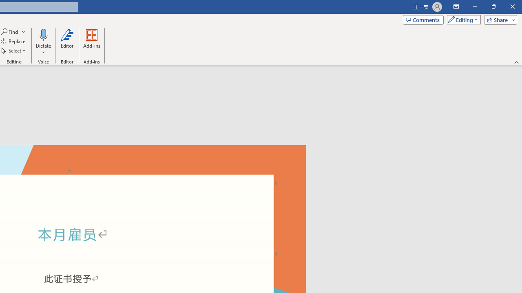  I want to click on Dictate, so click(43, 42).